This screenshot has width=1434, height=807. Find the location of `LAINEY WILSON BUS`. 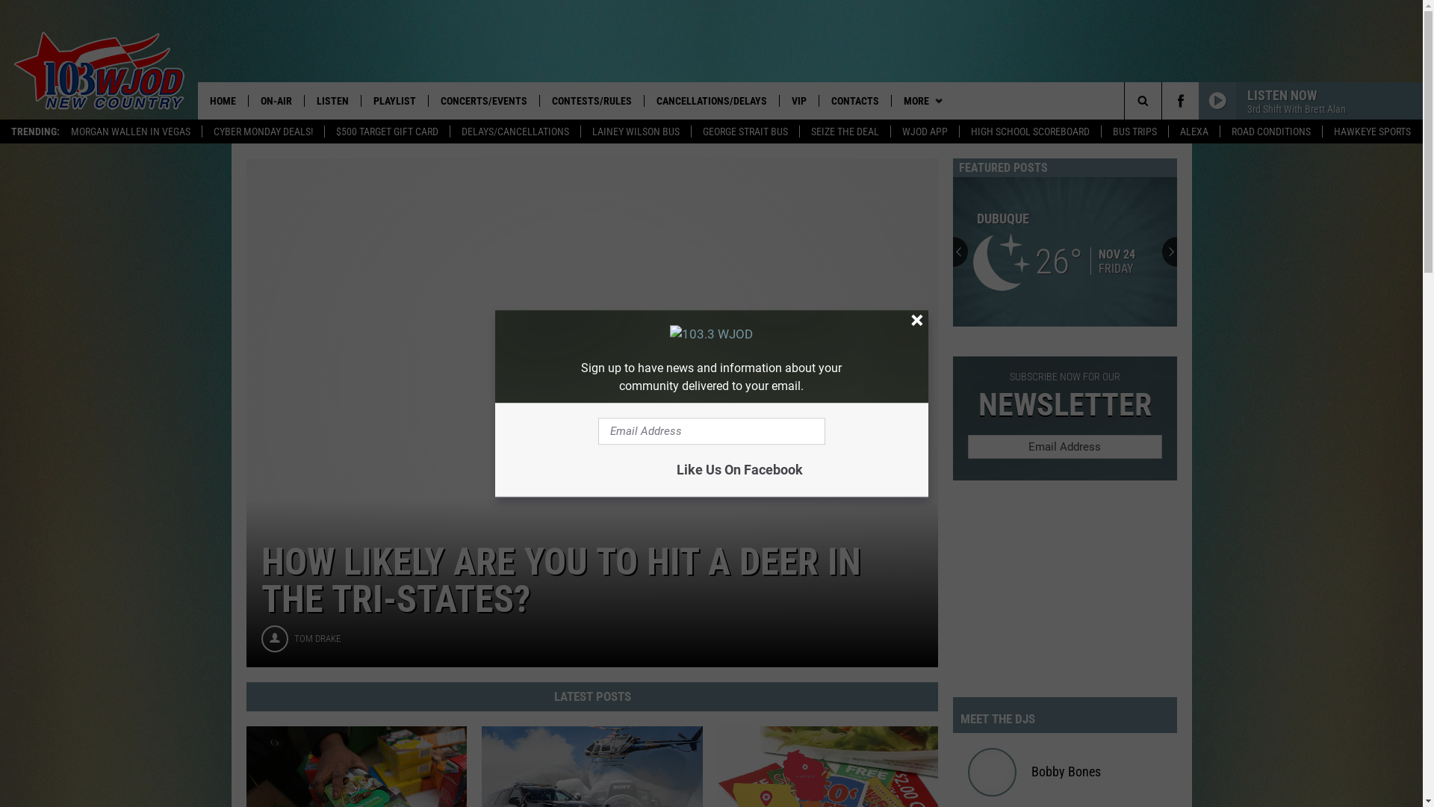

LAINEY WILSON BUS is located at coordinates (636, 132).